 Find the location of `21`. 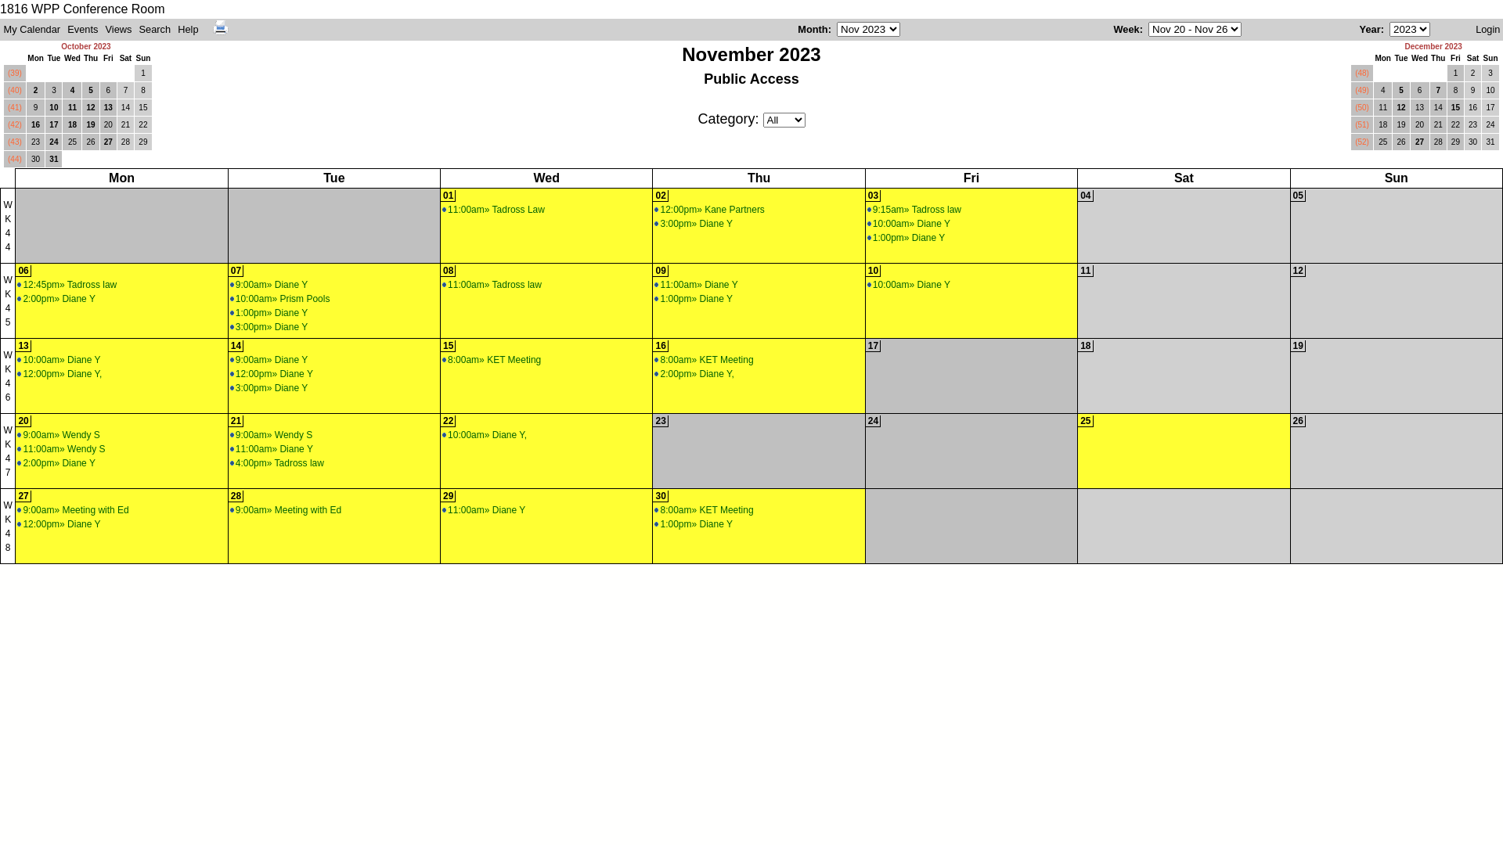

21 is located at coordinates (1439, 125).